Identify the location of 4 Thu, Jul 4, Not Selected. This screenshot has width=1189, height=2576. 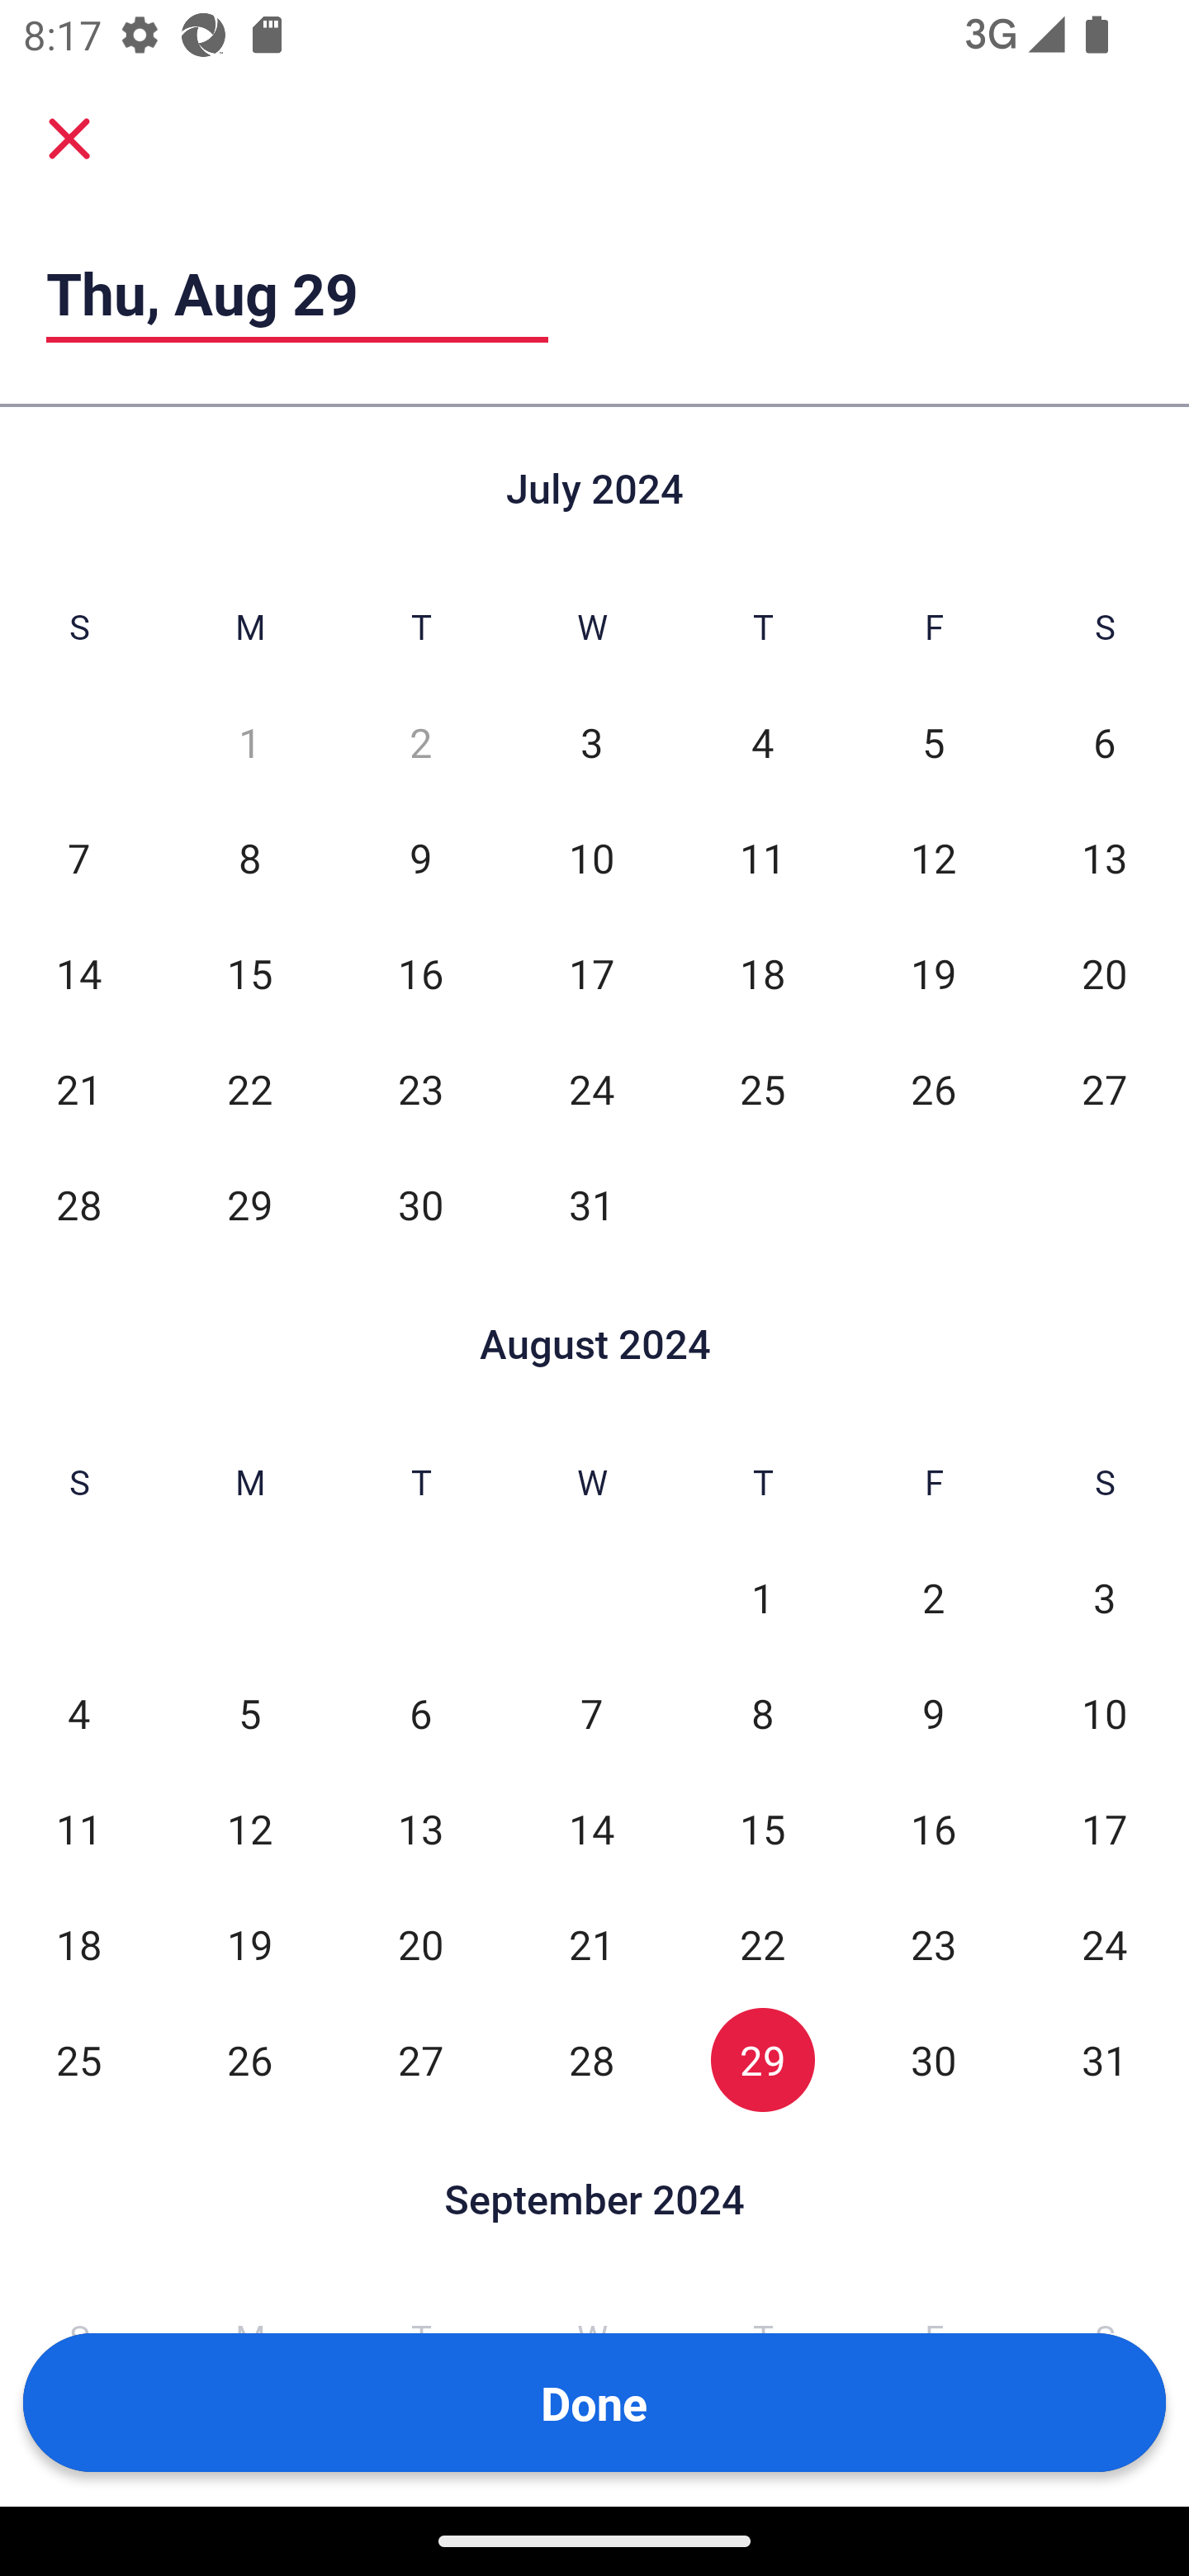
(762, 743).